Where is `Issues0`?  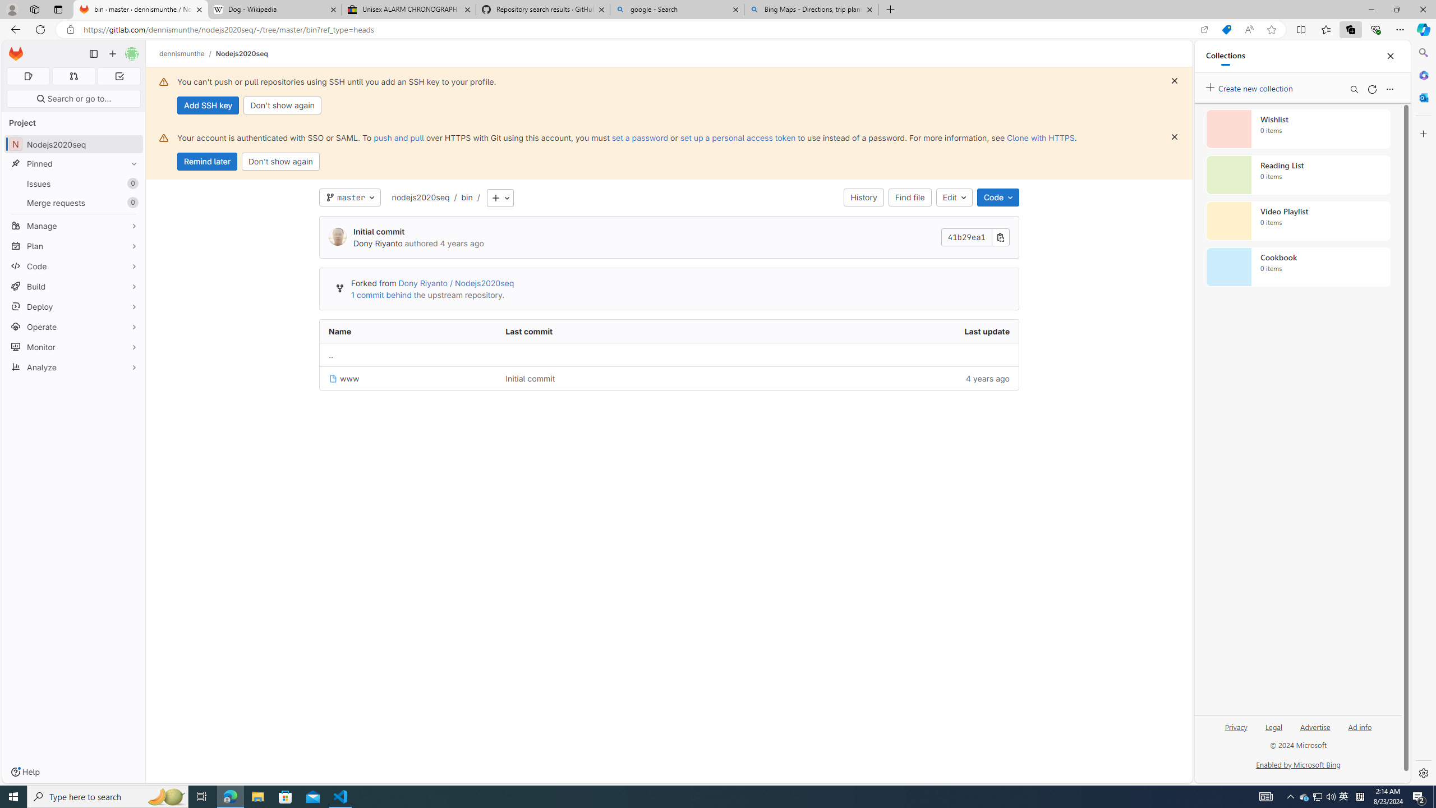 Issues0 is located at coordinates (74, 184).